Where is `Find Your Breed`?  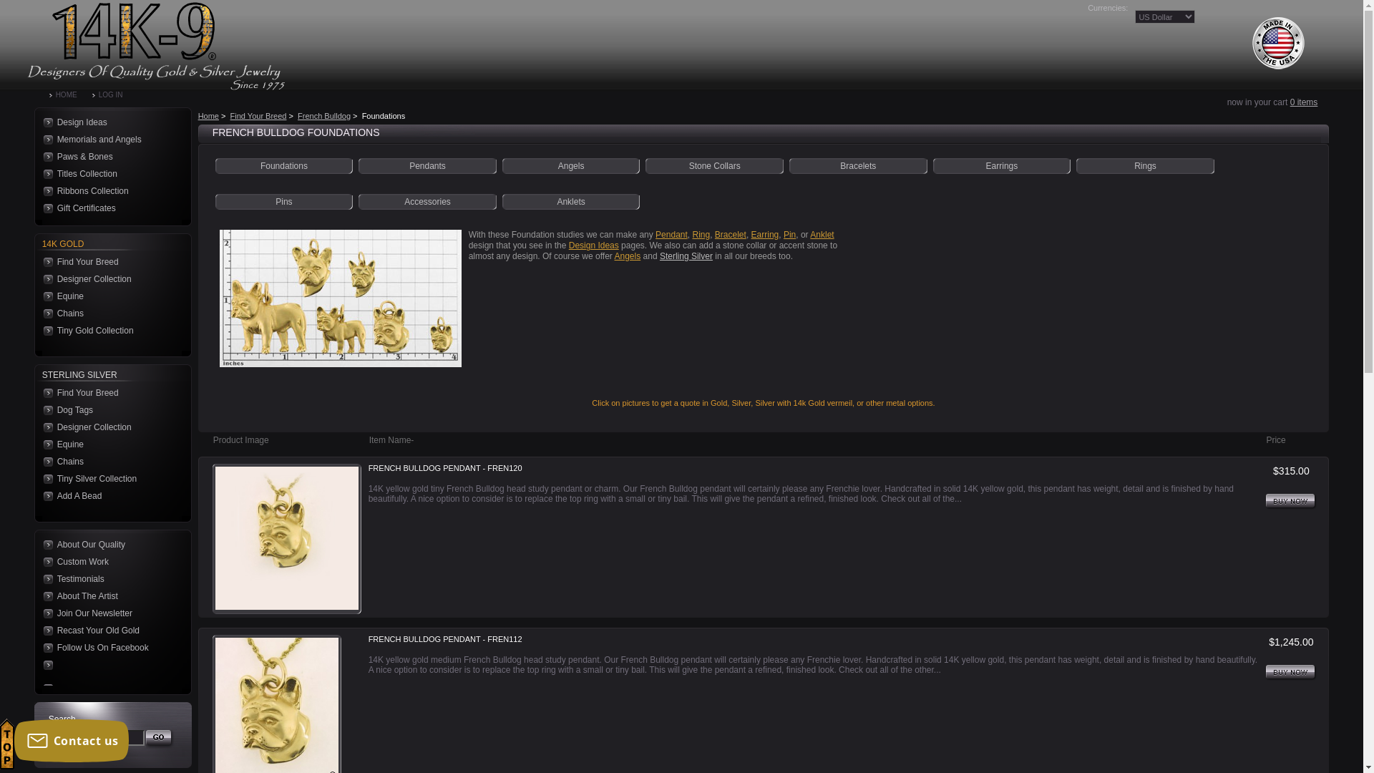
Find Your Breed is located at coordinates (109, 393).